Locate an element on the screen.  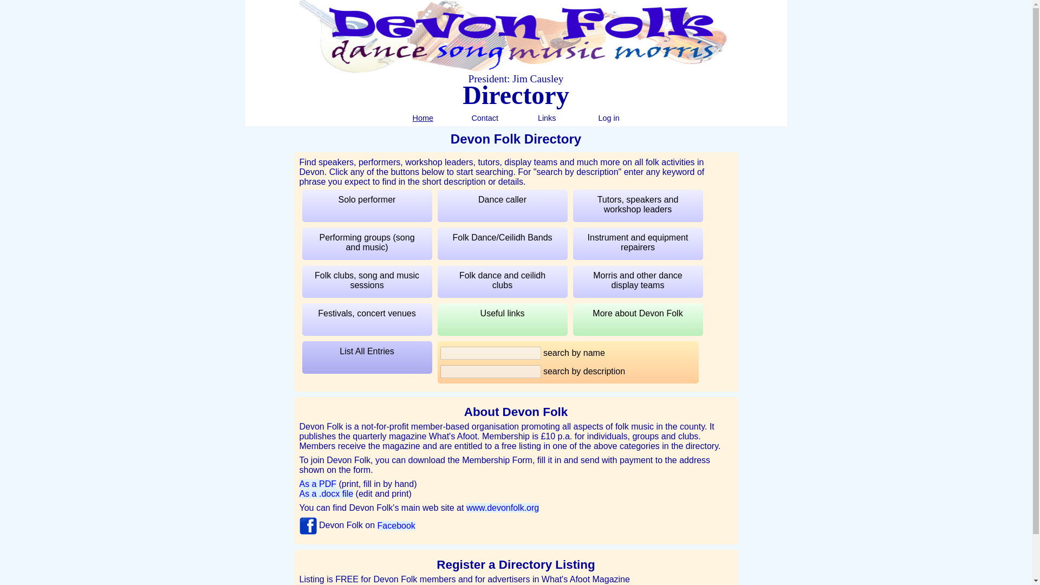
Dance caller is located at coordinates (503, 206).